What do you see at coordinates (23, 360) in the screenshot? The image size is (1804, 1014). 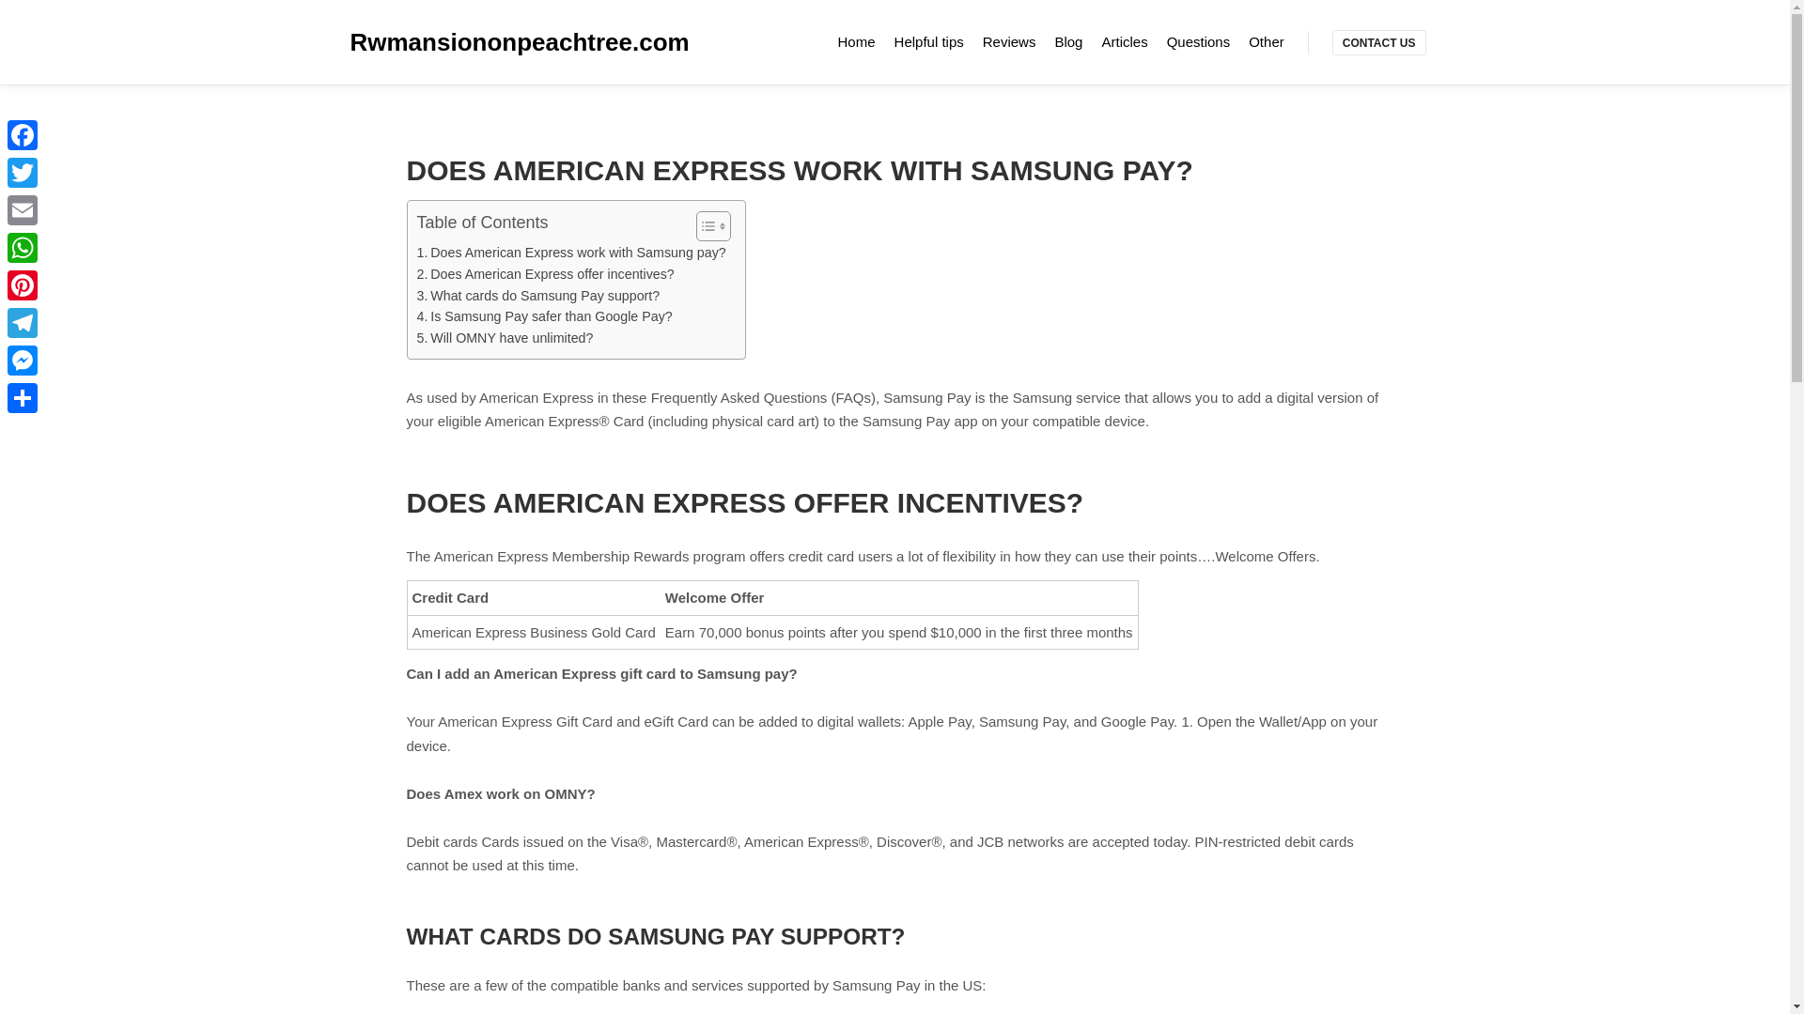 I see `Messenger` at bounding box center [23, 360].